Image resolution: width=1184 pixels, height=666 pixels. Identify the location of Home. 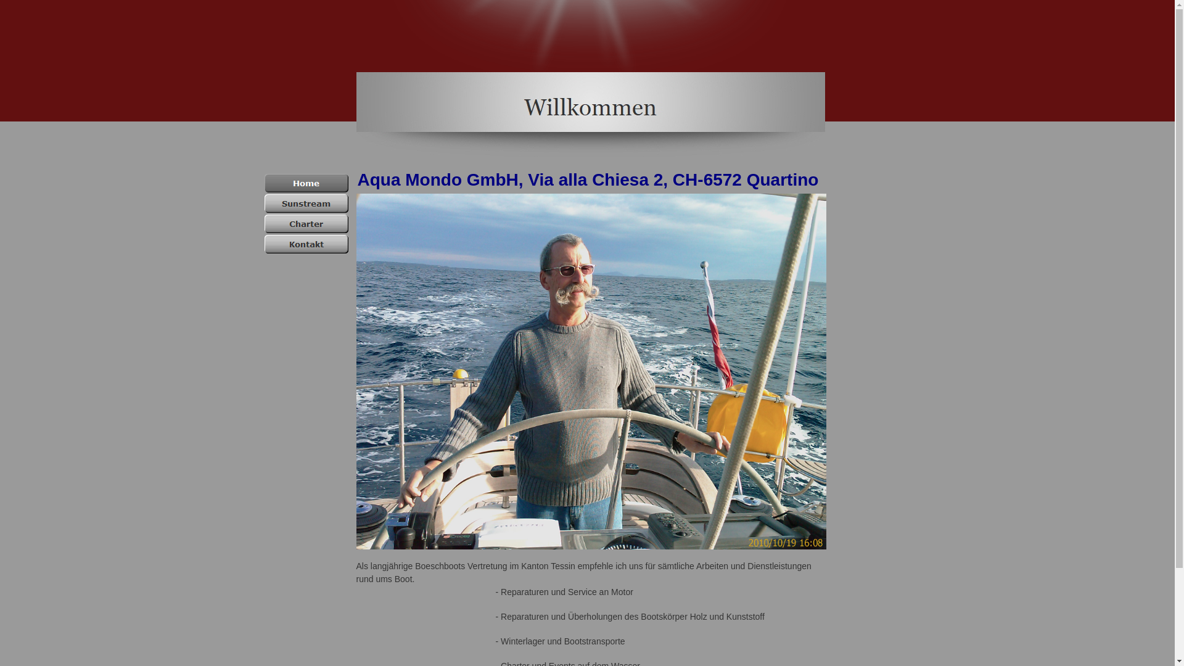
(306, 183).